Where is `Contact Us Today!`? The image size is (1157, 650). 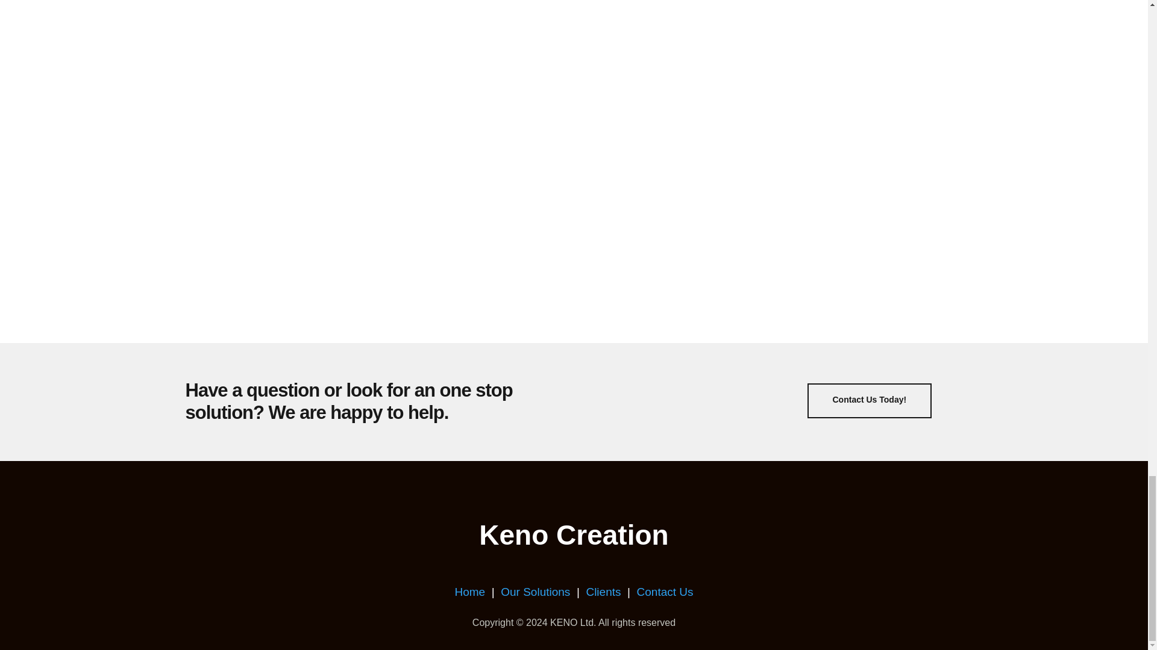 Contact Us Today! is located at coordinates (870, 401).